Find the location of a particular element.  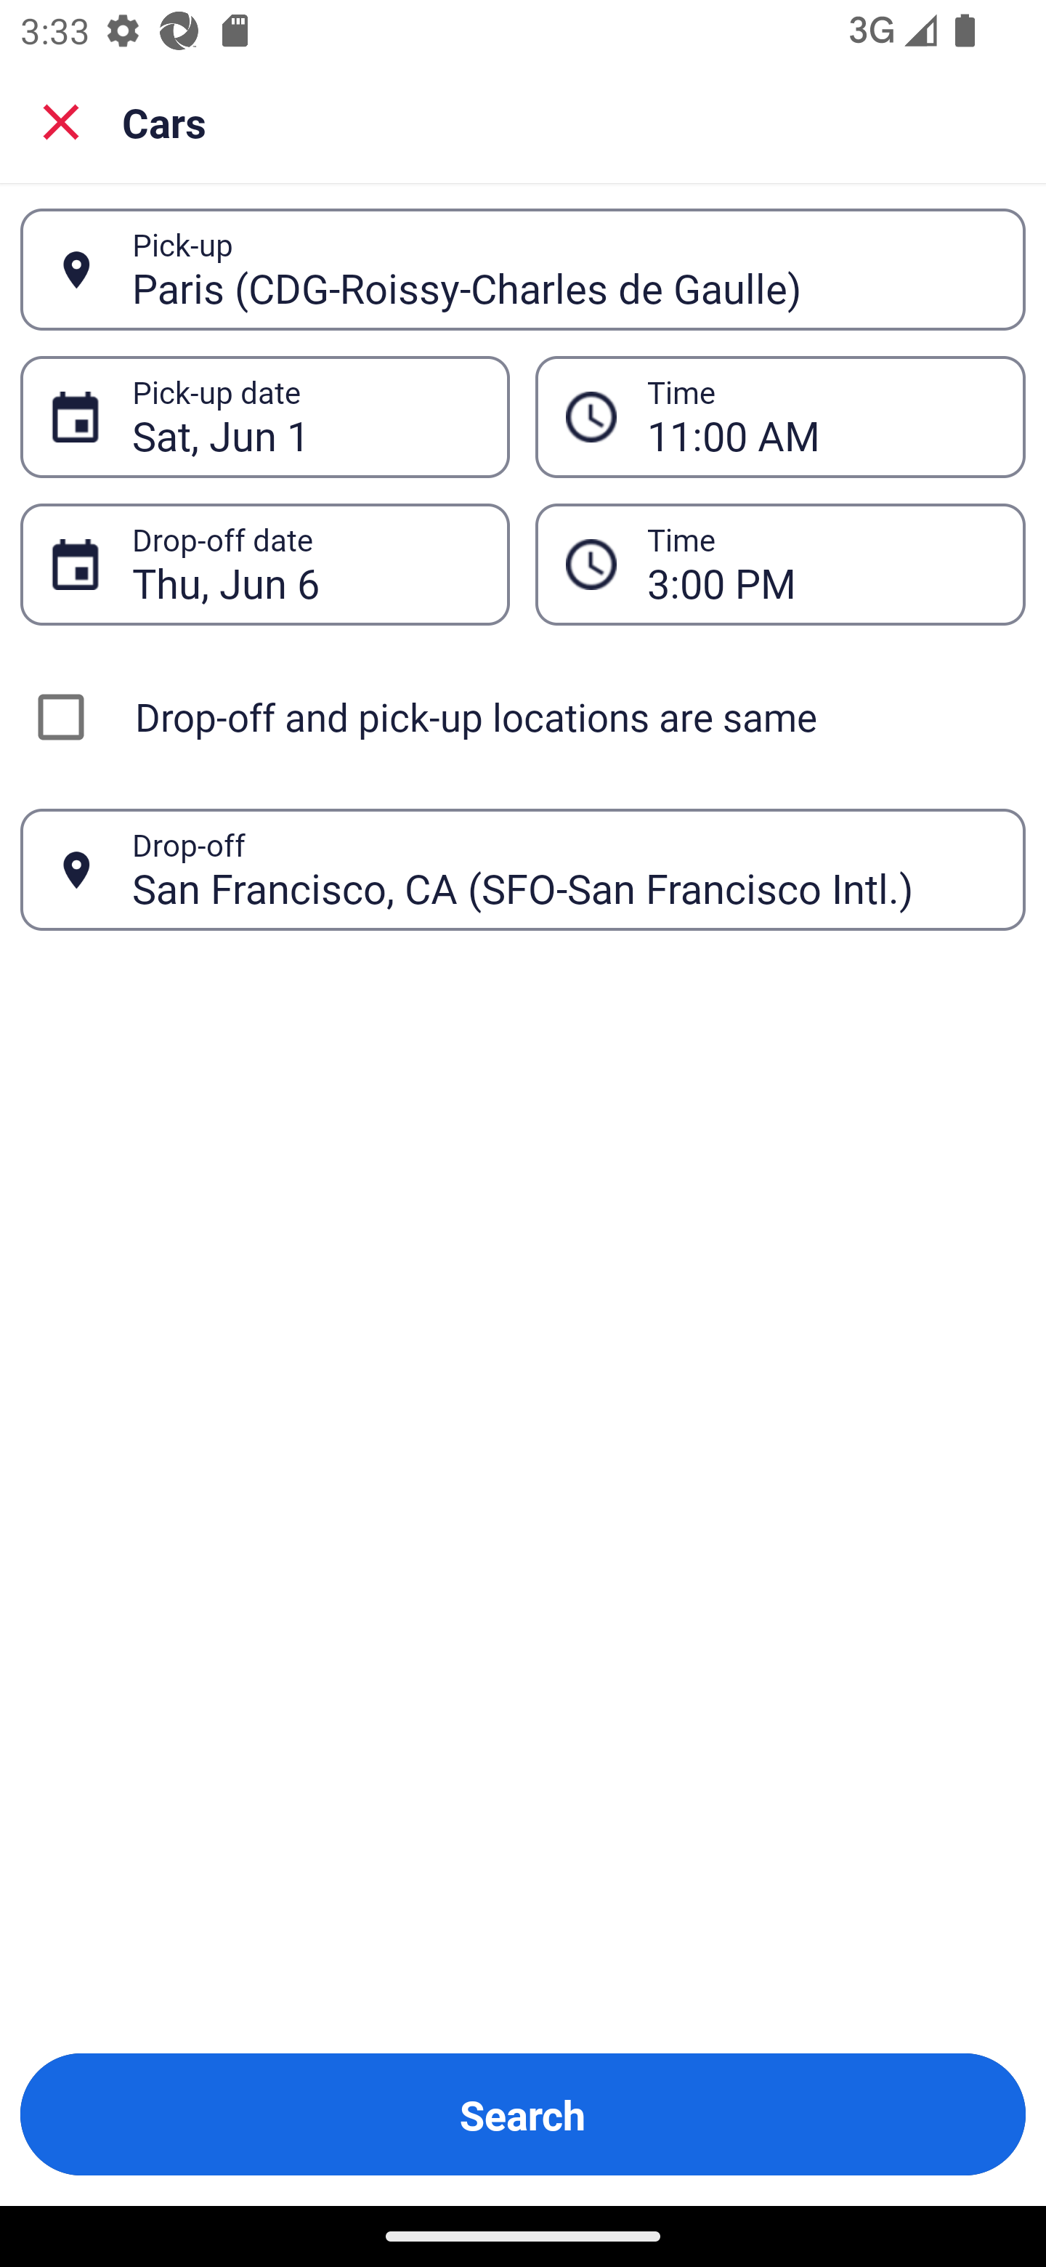

Close search screen is located at coordinates (61, 121).